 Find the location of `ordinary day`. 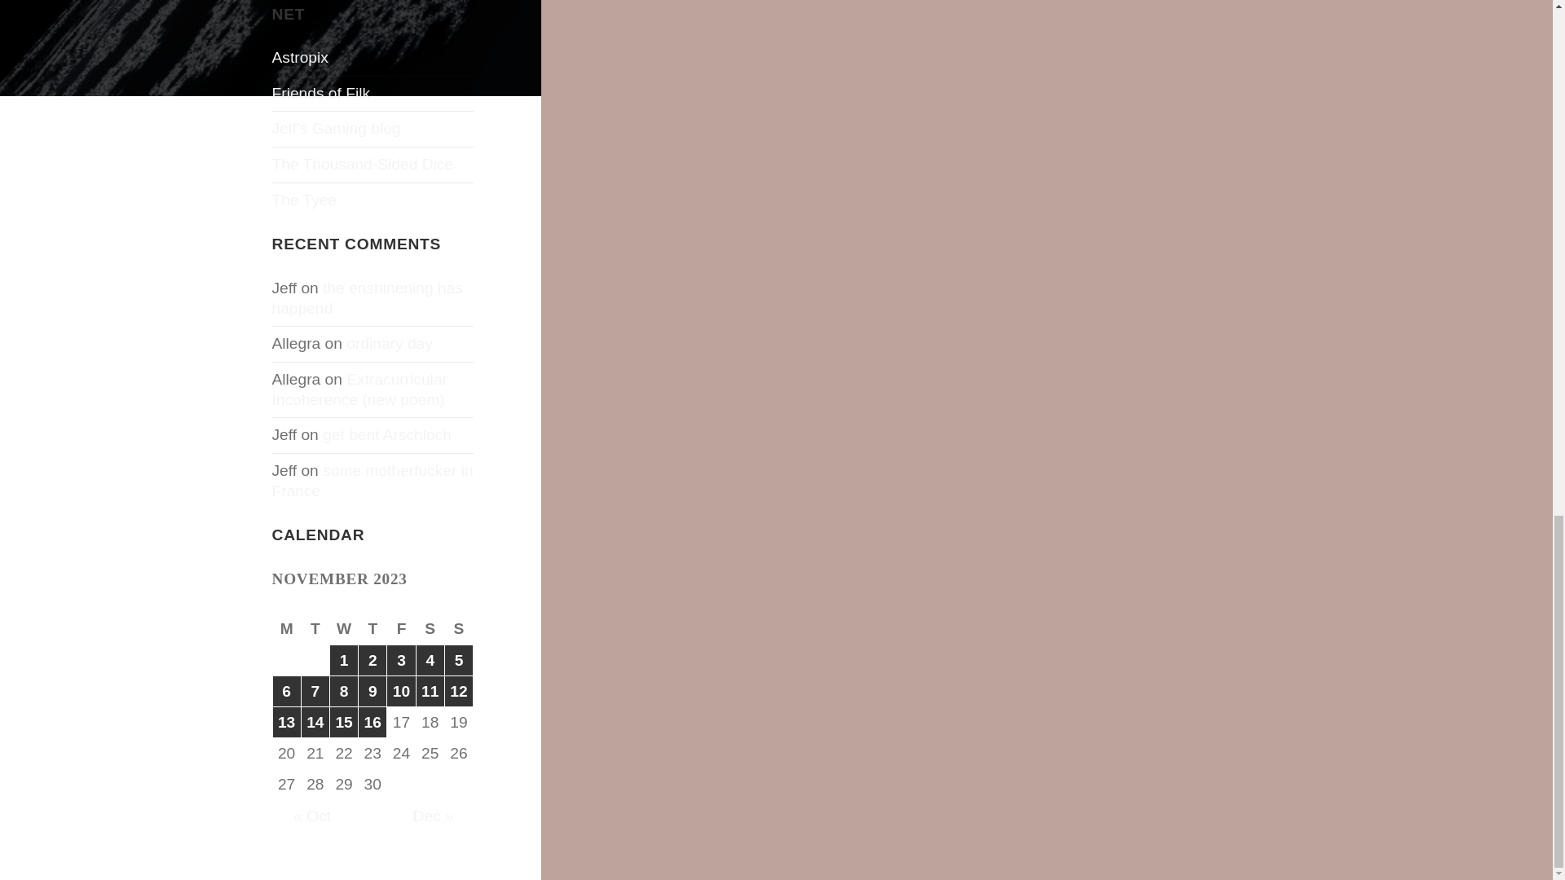

ordinary day is located at coordinates (390, 344).